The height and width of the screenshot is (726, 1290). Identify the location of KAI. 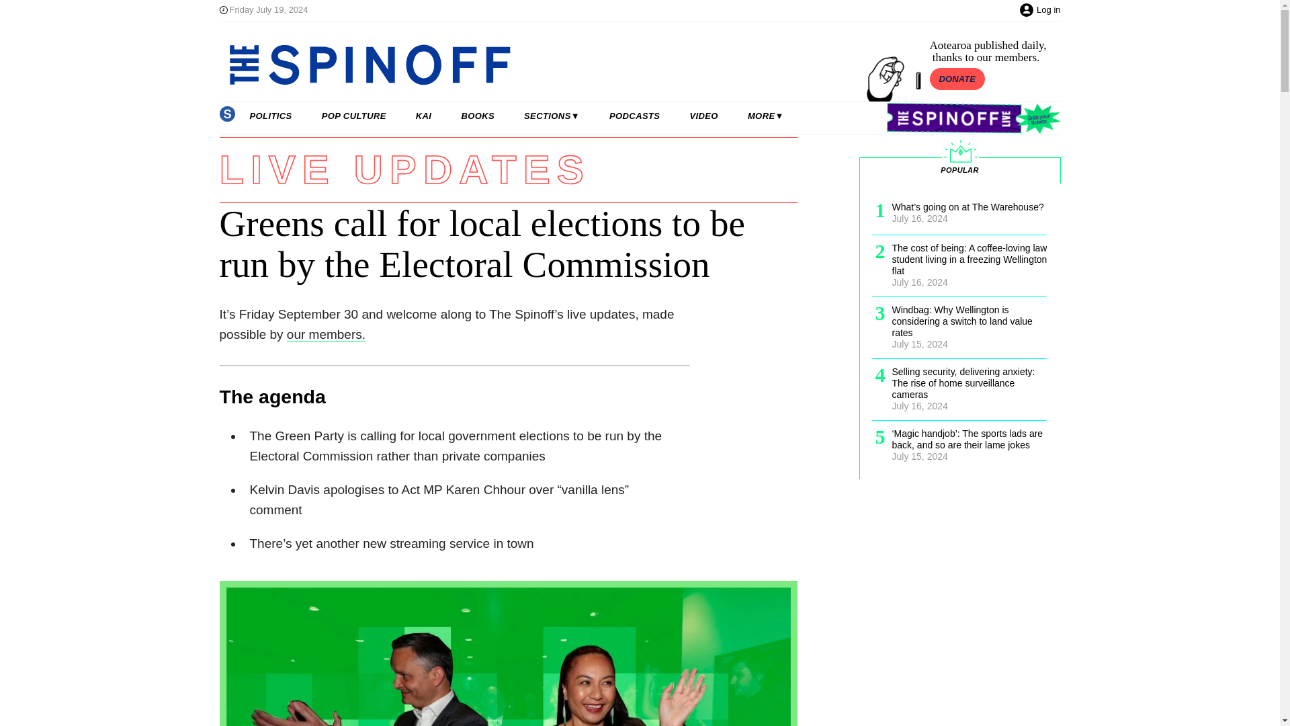
(423, 116).